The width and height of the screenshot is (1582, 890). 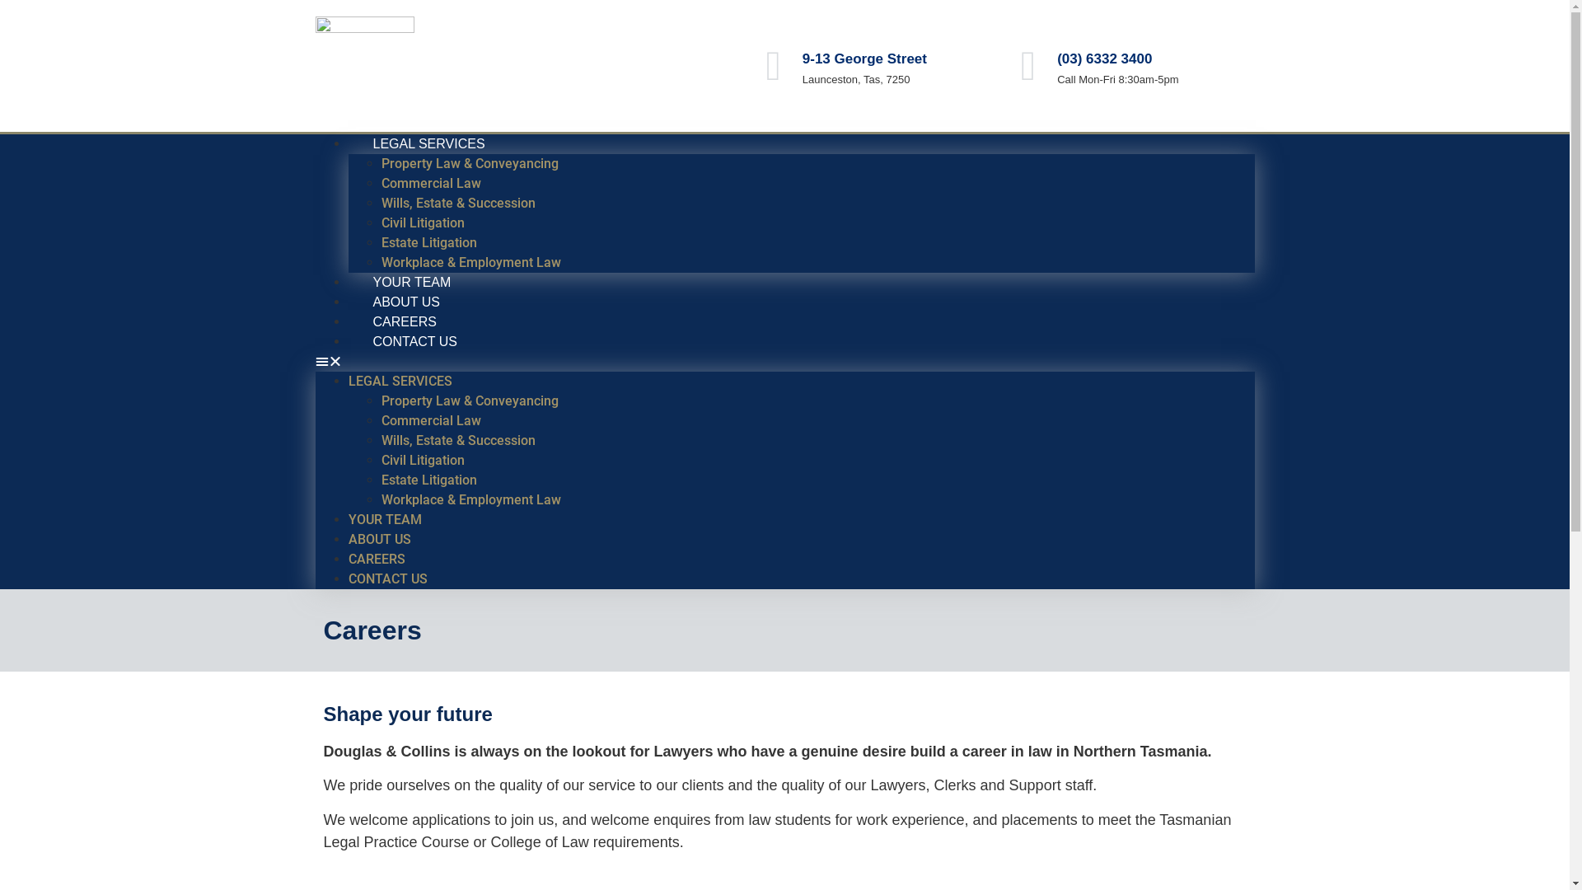 I want to click on CONTACT US, so click(x=387, y=578).